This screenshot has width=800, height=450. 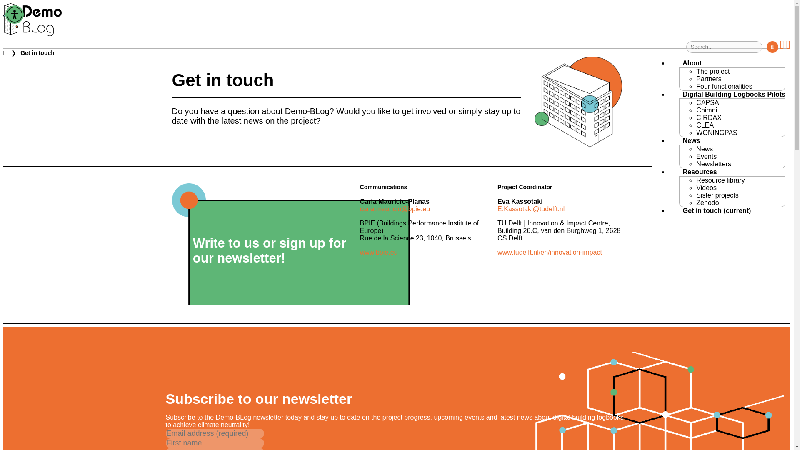 I want to click on News, so click(x=704, y=148).